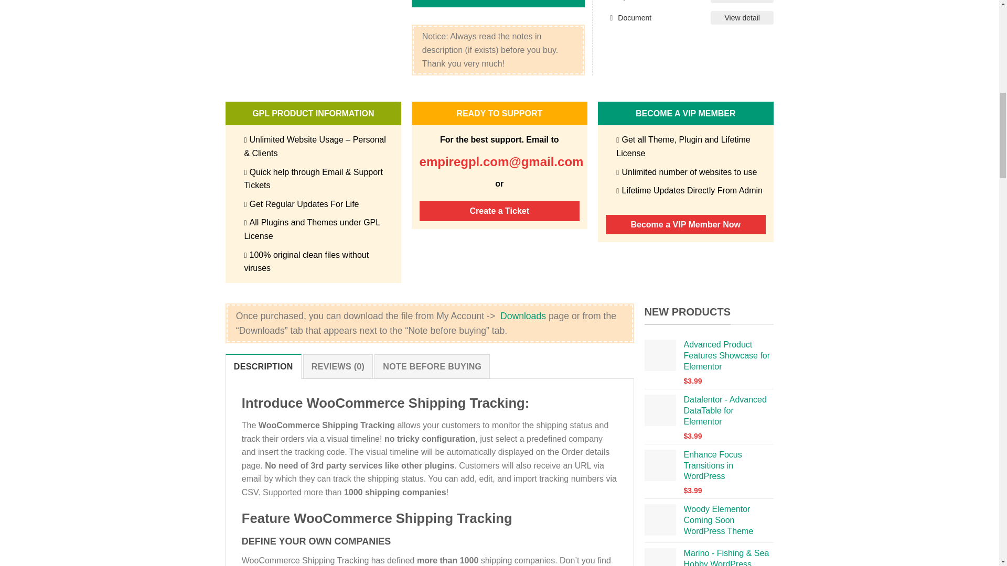 The width and height of the screenshot is (1007, 566). What do you see at coordinates (499, 211) in the screenshot?
I see `Create a Ticket` at bounding box center [499, 211].